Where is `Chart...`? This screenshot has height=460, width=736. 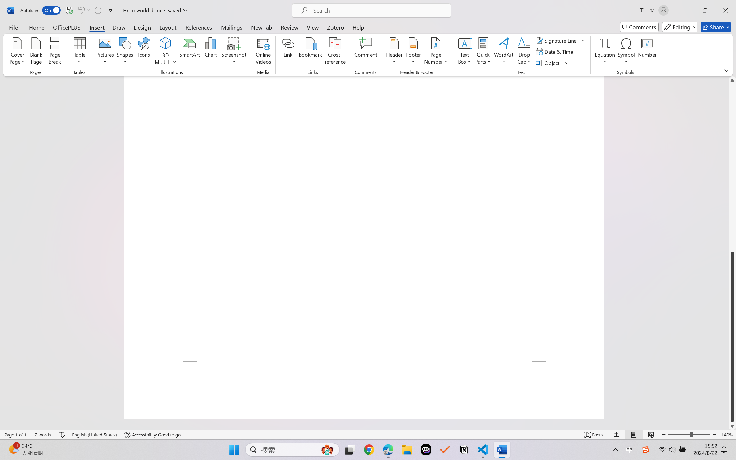
Chart... is located at coordinates (210, 52).